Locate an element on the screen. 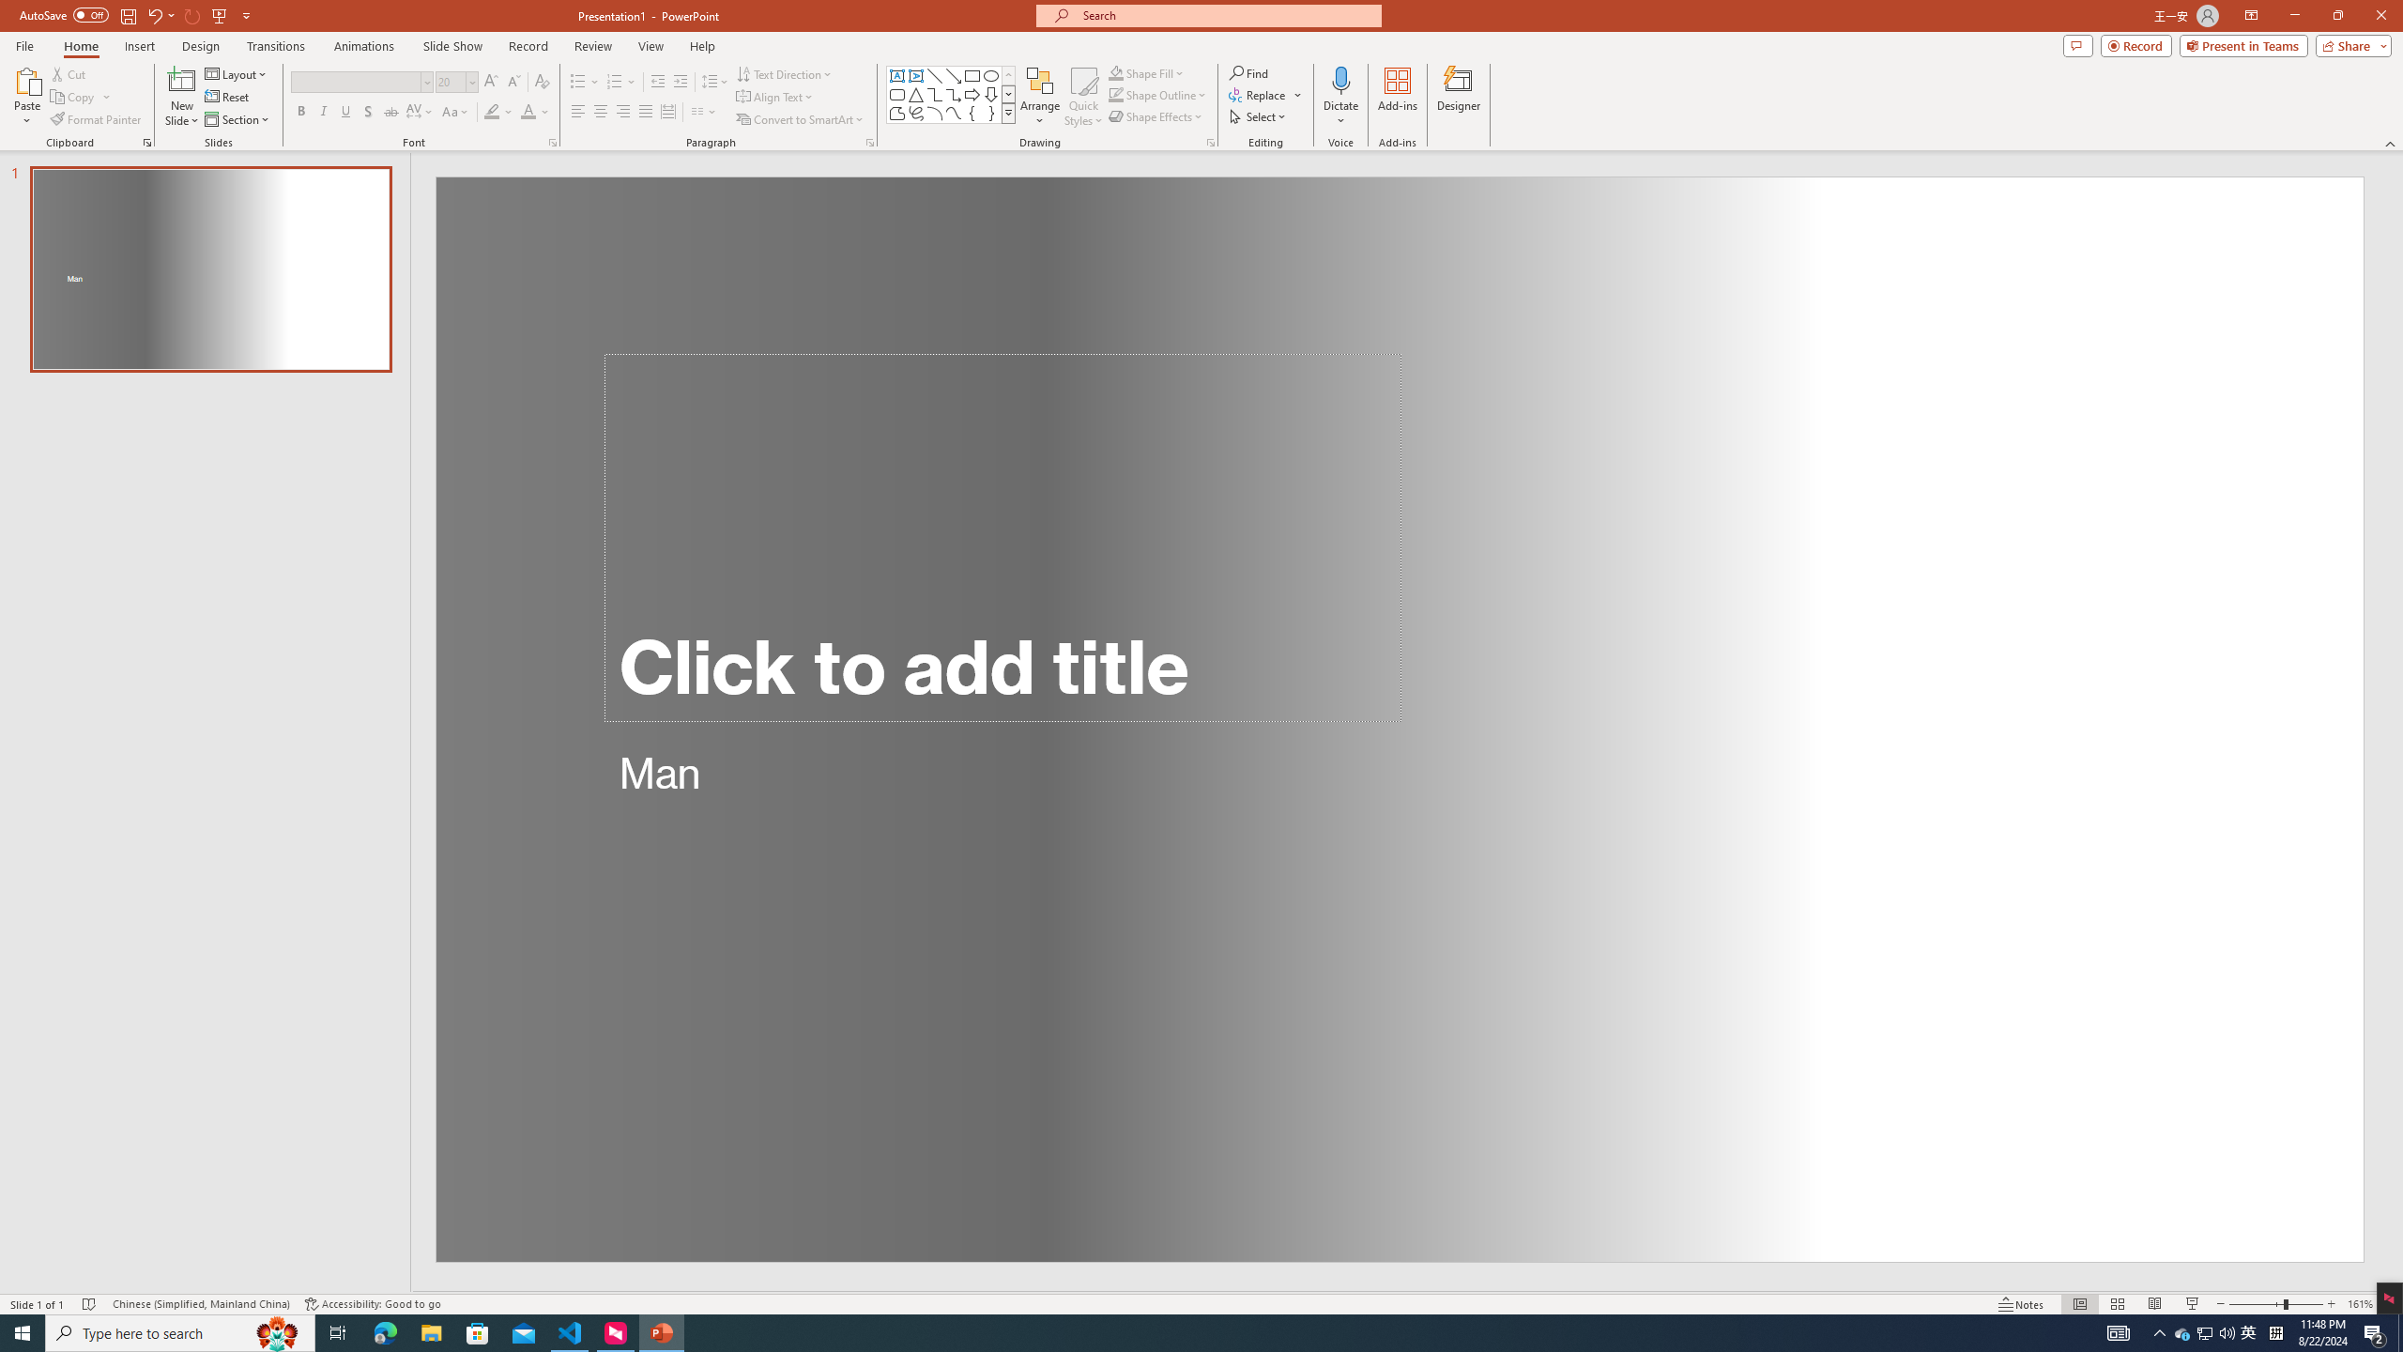 Image resolution: width=2403 pixels, height=1352 pixels. Minimize is located at coordinates (2294, 16).